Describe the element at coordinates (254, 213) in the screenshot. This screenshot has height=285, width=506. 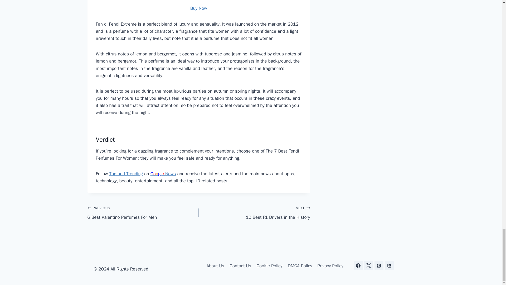
I see `Google News` at that location.